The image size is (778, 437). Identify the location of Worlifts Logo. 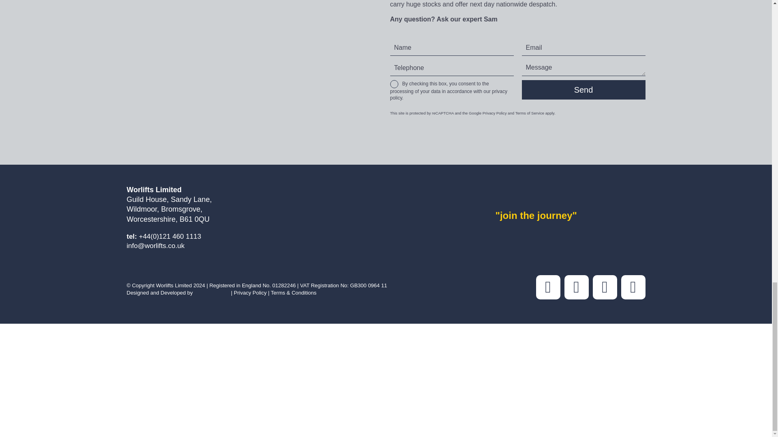
(571, 195).